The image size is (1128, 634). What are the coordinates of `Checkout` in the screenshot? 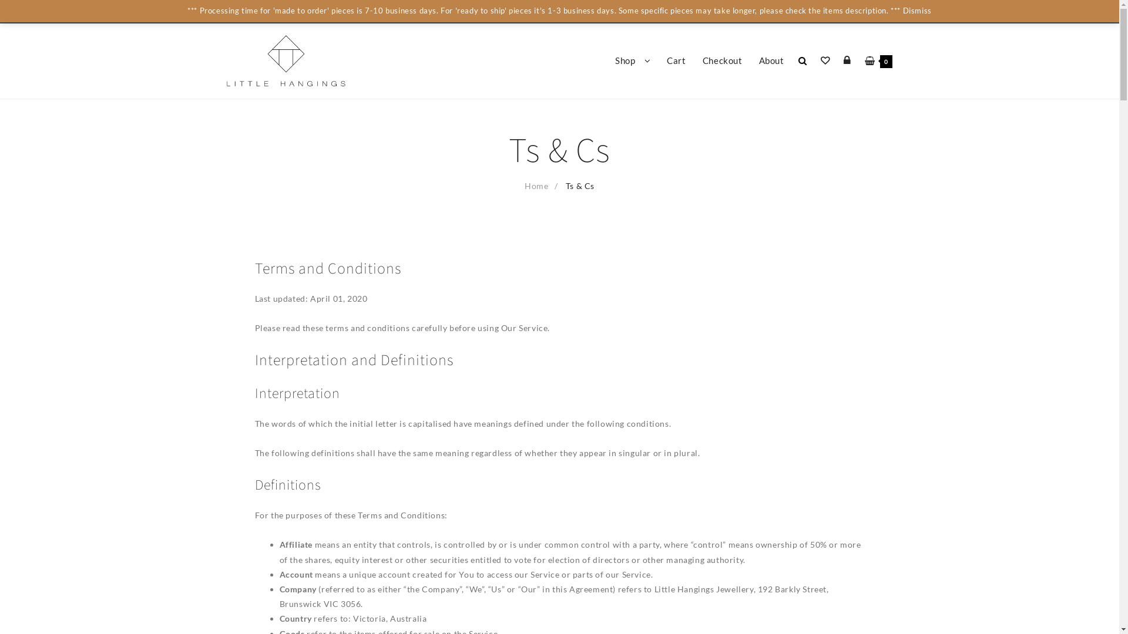 It's located at (723, 61).